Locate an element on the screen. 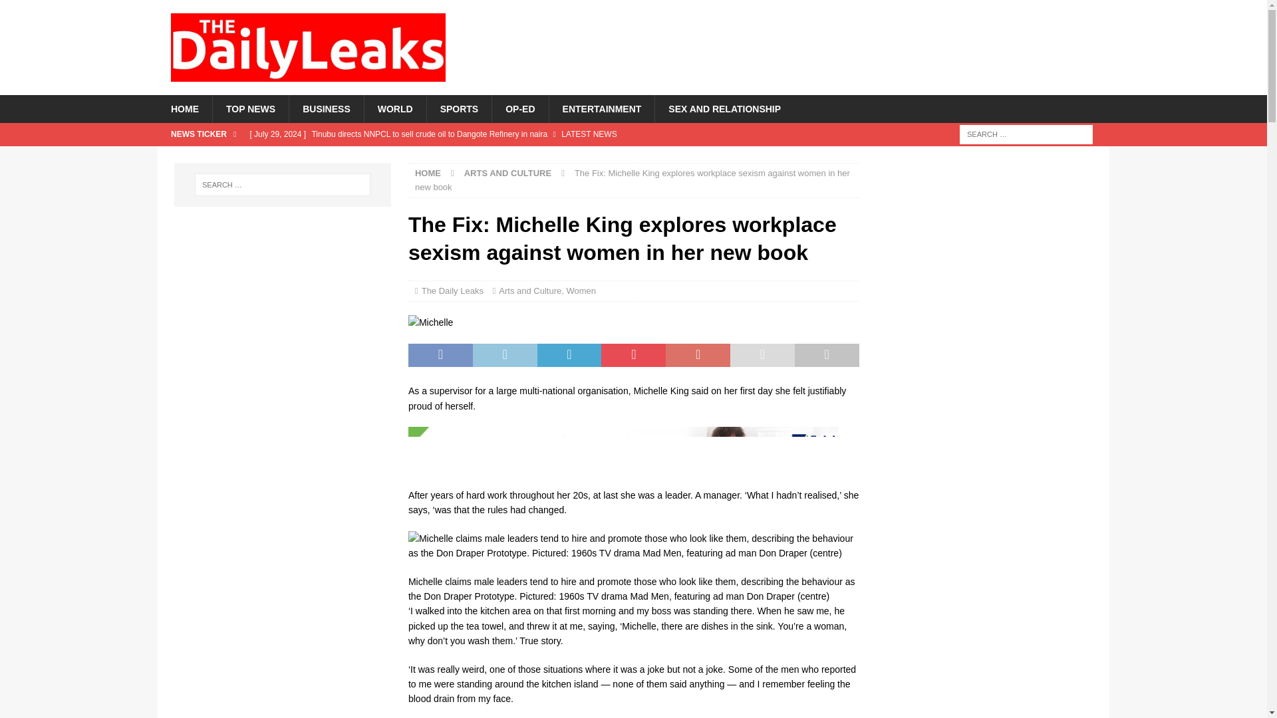  BUSINESS is located at coordinates (326, 108).